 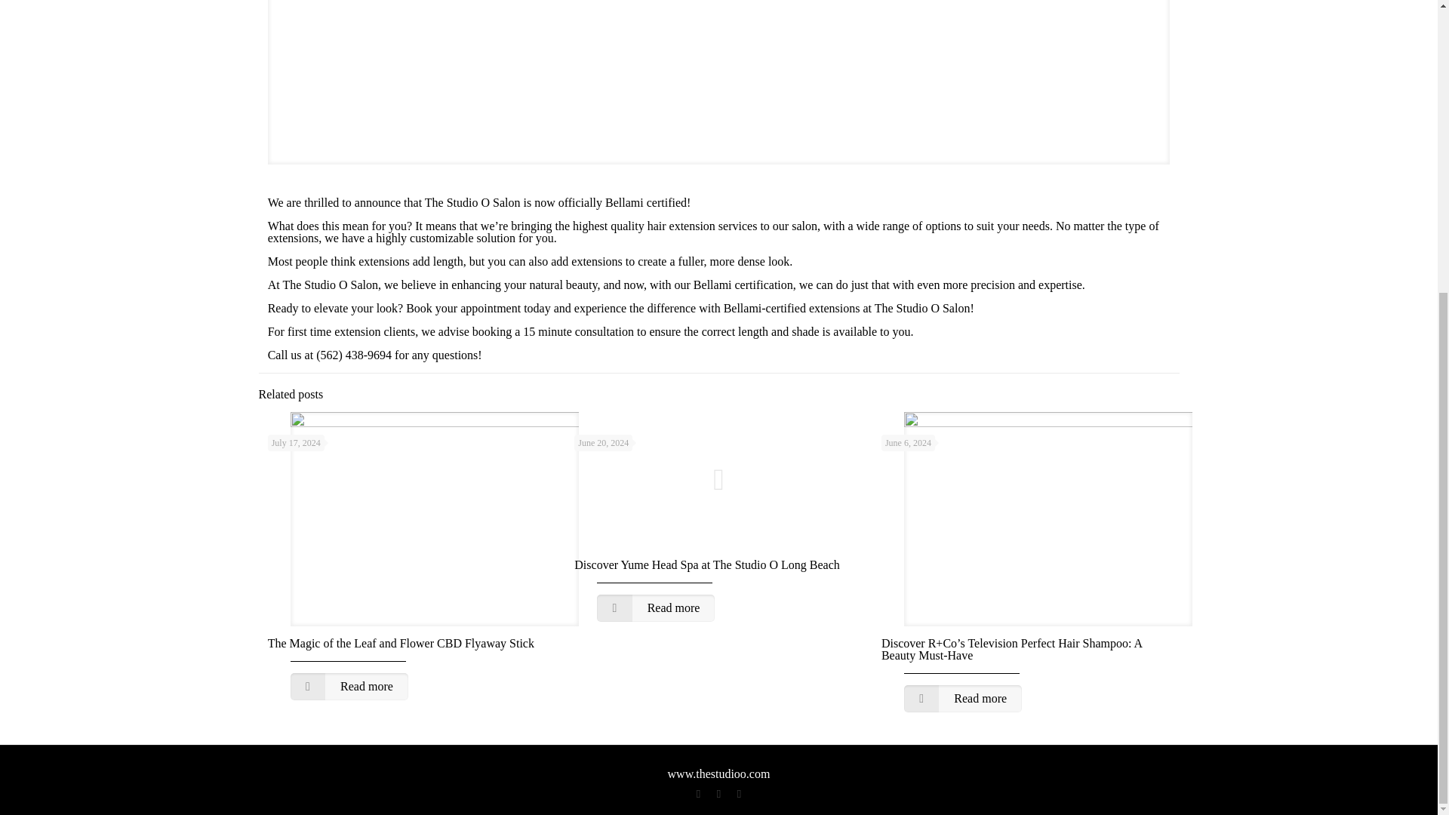 I want to click on Read more, so click(x=655, y=608).